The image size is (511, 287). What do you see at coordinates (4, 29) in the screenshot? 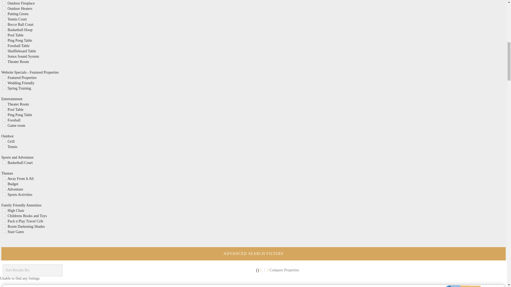
I see `on` at bounding box center [4, 29].